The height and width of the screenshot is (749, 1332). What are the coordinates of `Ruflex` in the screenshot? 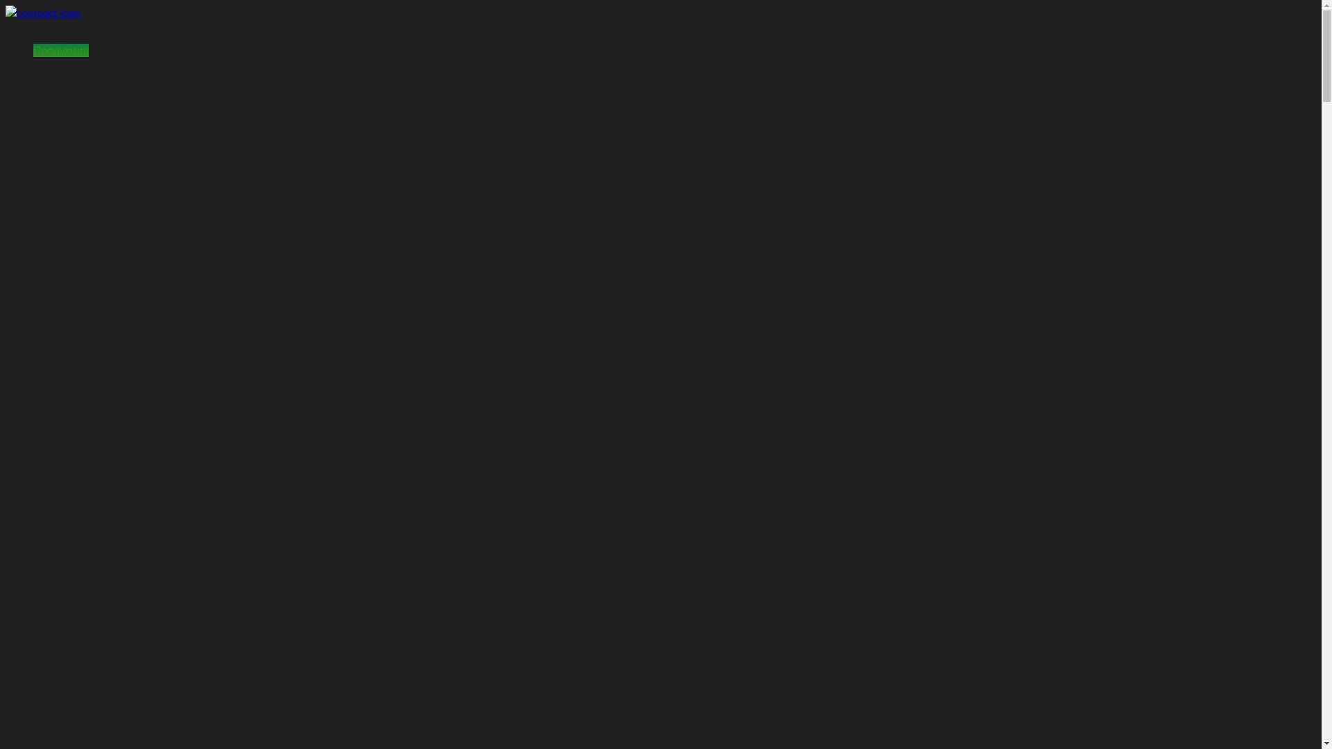 It's located at (132, 311).